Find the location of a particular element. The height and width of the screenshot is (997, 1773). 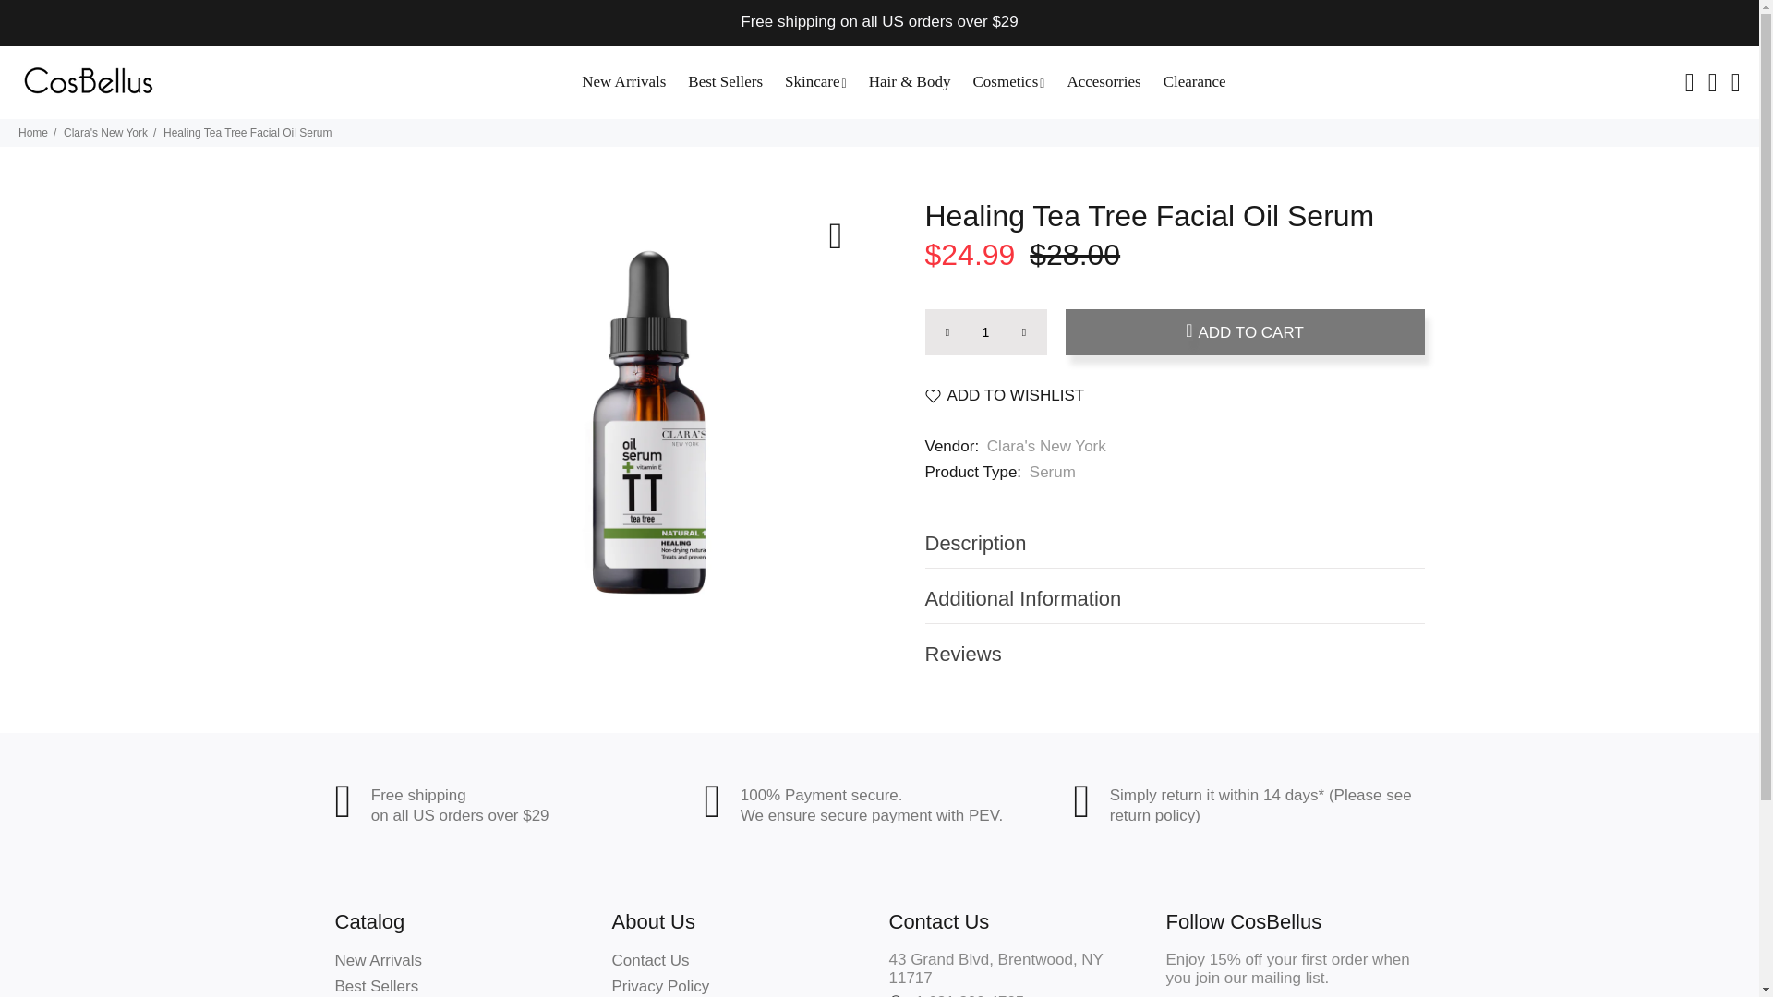

Clearance is located at coordinates (1189, 81).